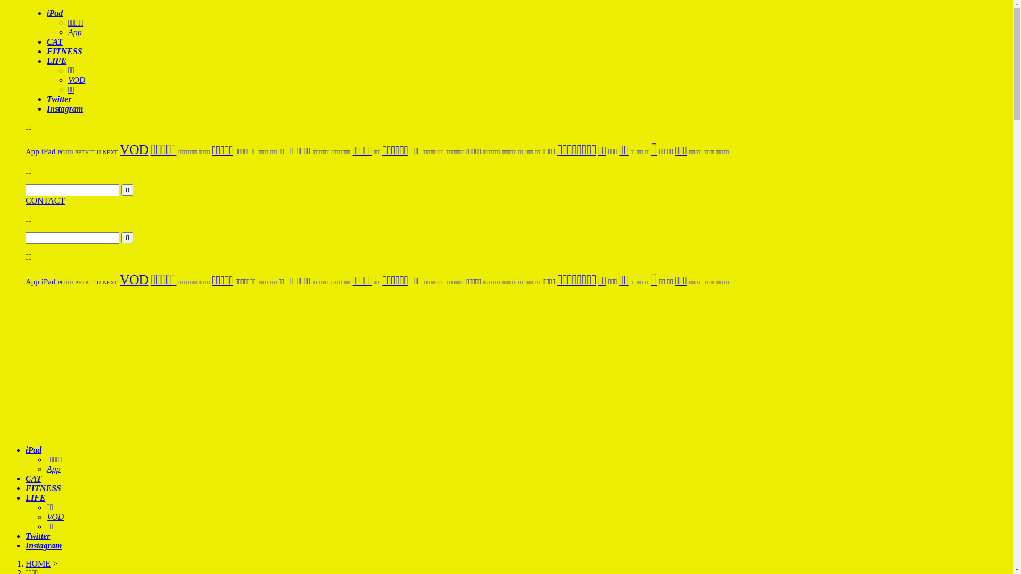 The width and height of the screenshot is (1021, 574). Describe the element at coordinates (55, 41) in the screenshot. I see `CAT` at that location.